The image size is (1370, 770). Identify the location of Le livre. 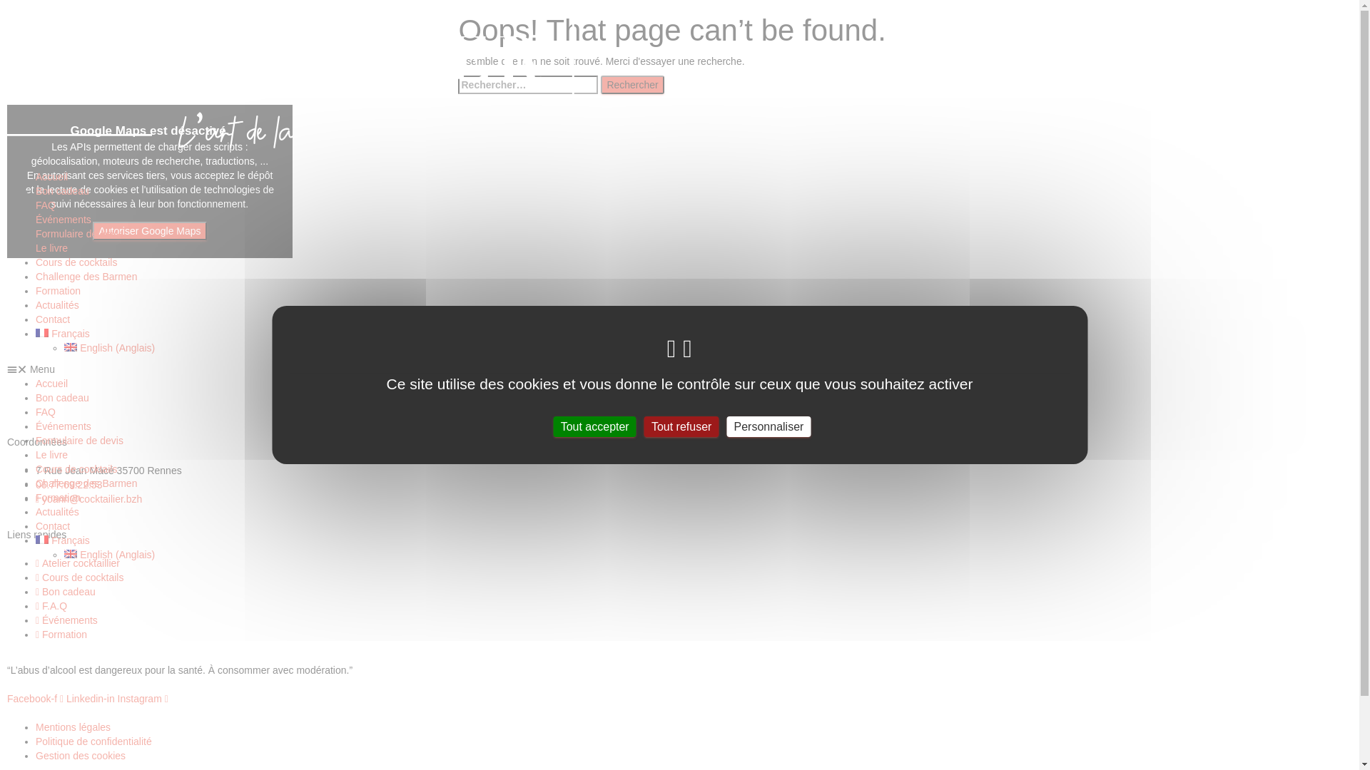
(51, 248).